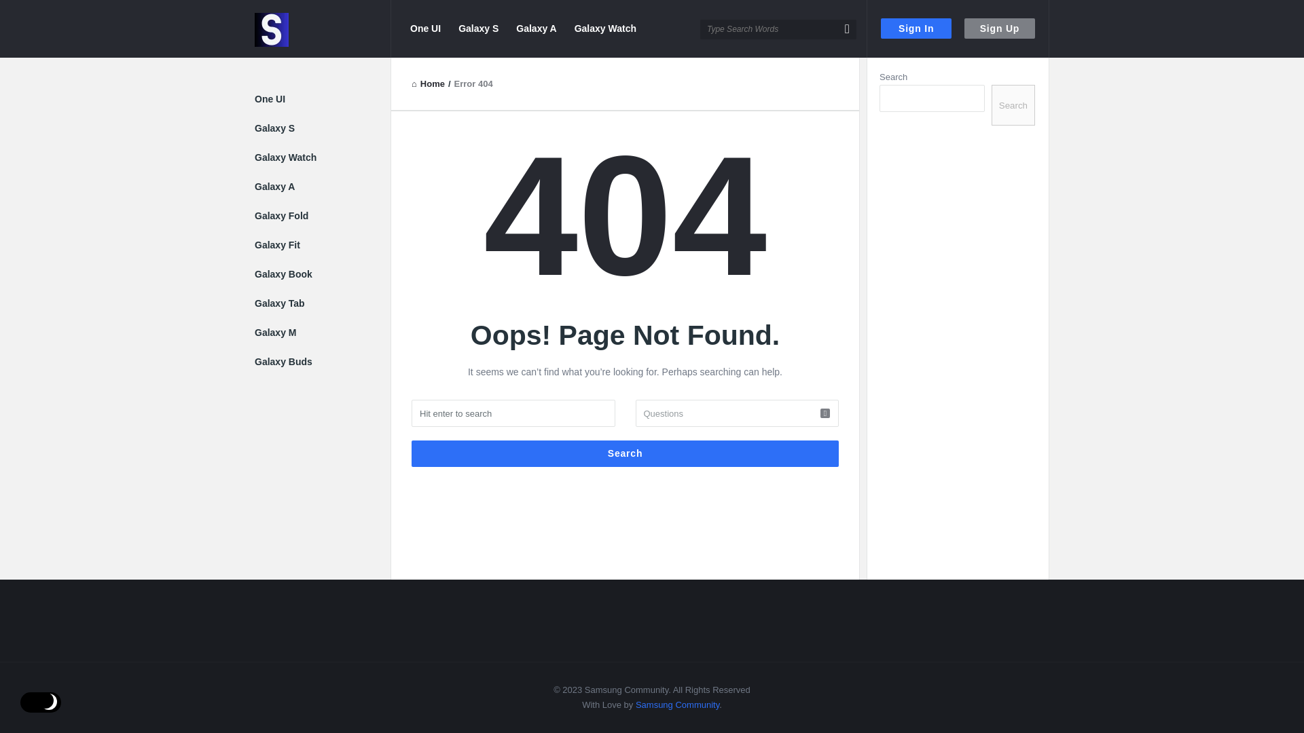 This screenshot has width=1304, height=733. I want to click on Hit enter to search, so click(513, 413).